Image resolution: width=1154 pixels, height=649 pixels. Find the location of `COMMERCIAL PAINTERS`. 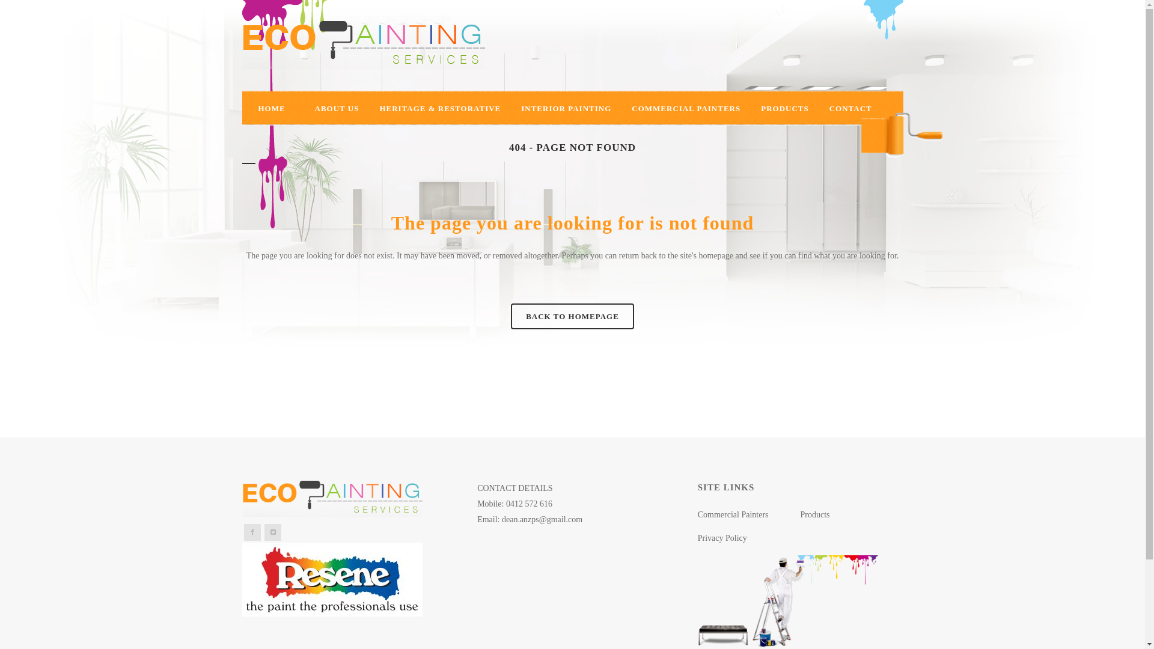

COMMERCIAL PAINTERS is located at coordinates (686, 109).